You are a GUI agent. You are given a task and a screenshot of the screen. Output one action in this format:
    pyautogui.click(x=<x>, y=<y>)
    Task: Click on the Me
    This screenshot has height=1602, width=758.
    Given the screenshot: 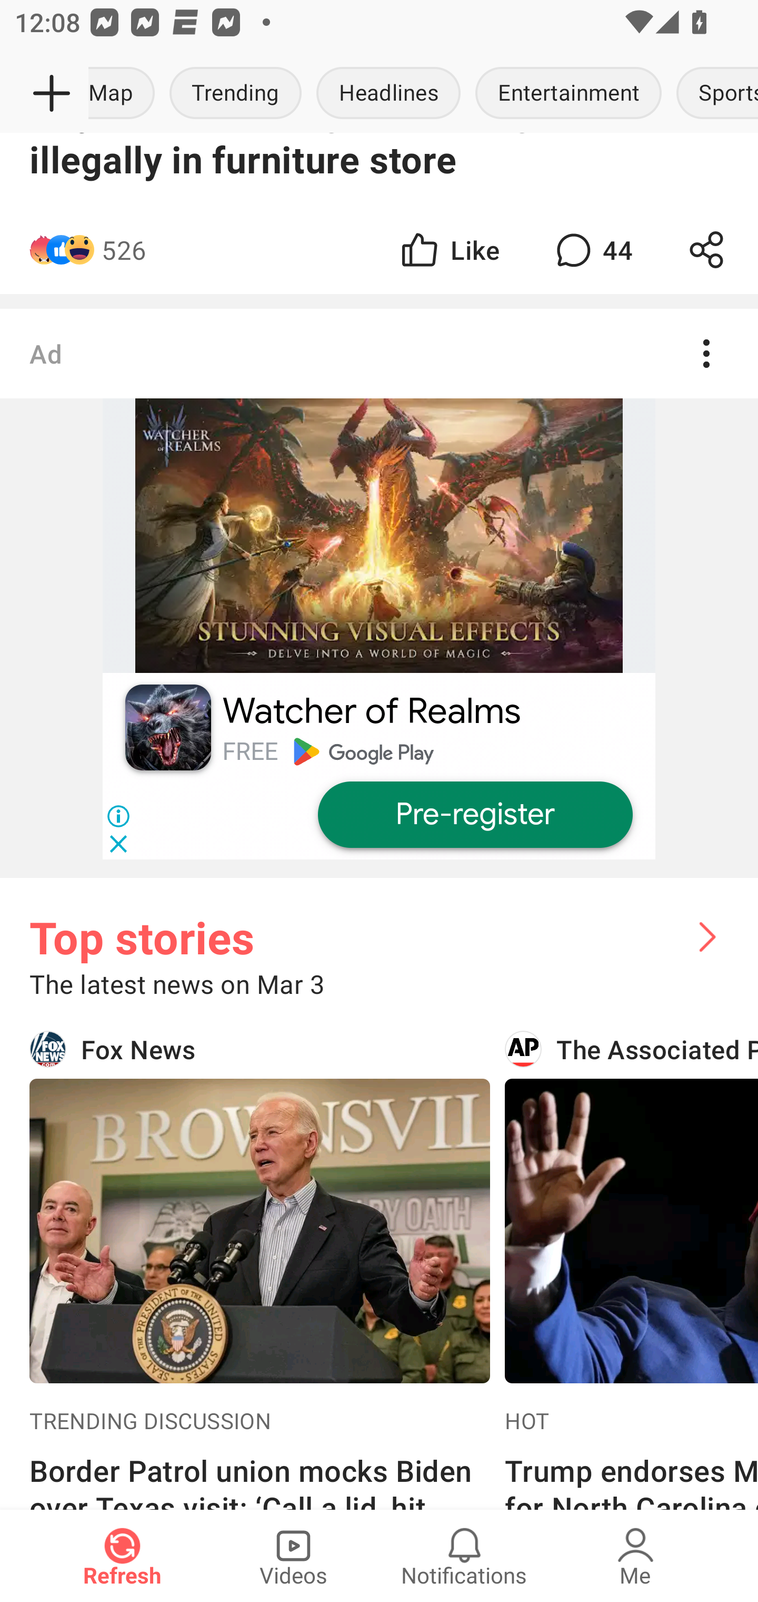 What is the action you would take?
    pyautogui.click(x=635, y=1556)
    